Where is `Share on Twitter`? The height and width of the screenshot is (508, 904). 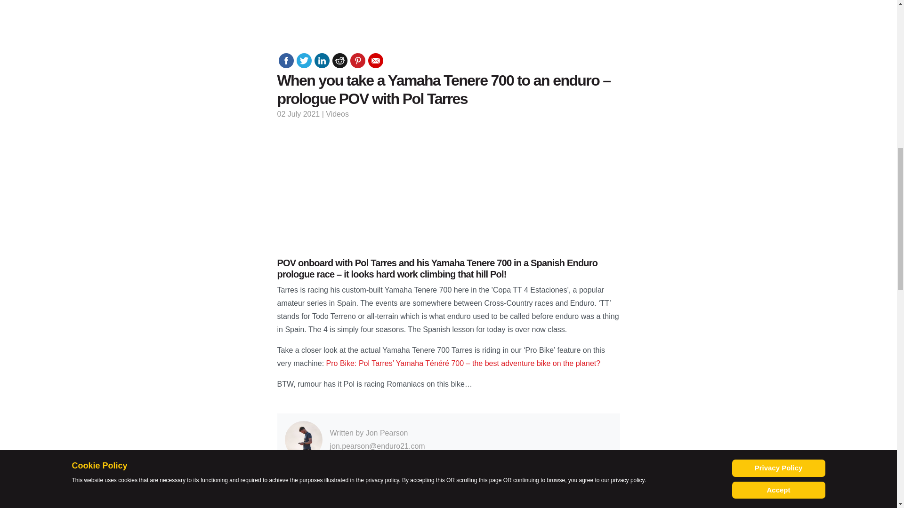
Share on Twitter is located at coordinates (304, 60).